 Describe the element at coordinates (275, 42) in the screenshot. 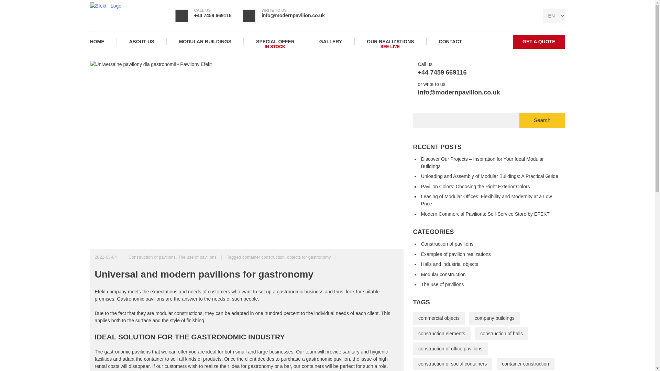

I see `objects for gastronomy` at that location.